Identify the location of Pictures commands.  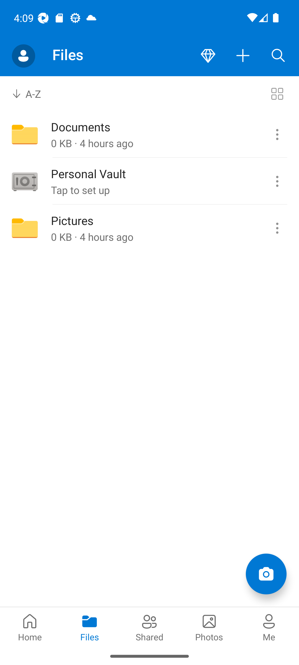
(277, 228).